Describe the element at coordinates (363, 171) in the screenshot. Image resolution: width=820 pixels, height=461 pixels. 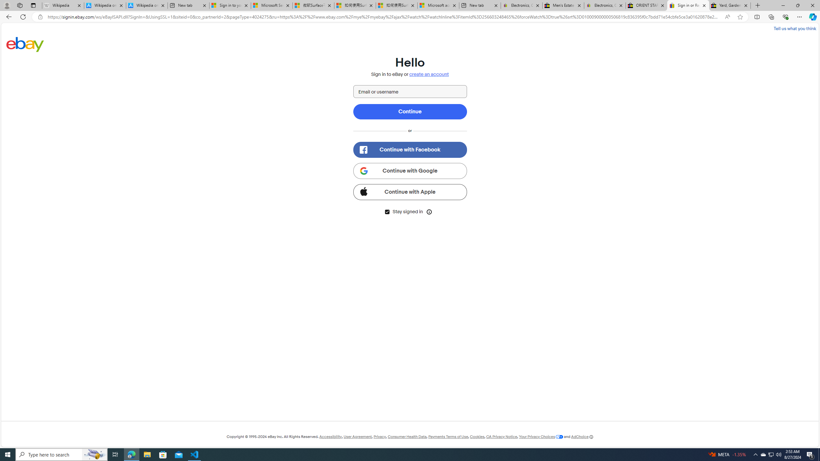
I see `Class: ggl-icon` at that location.